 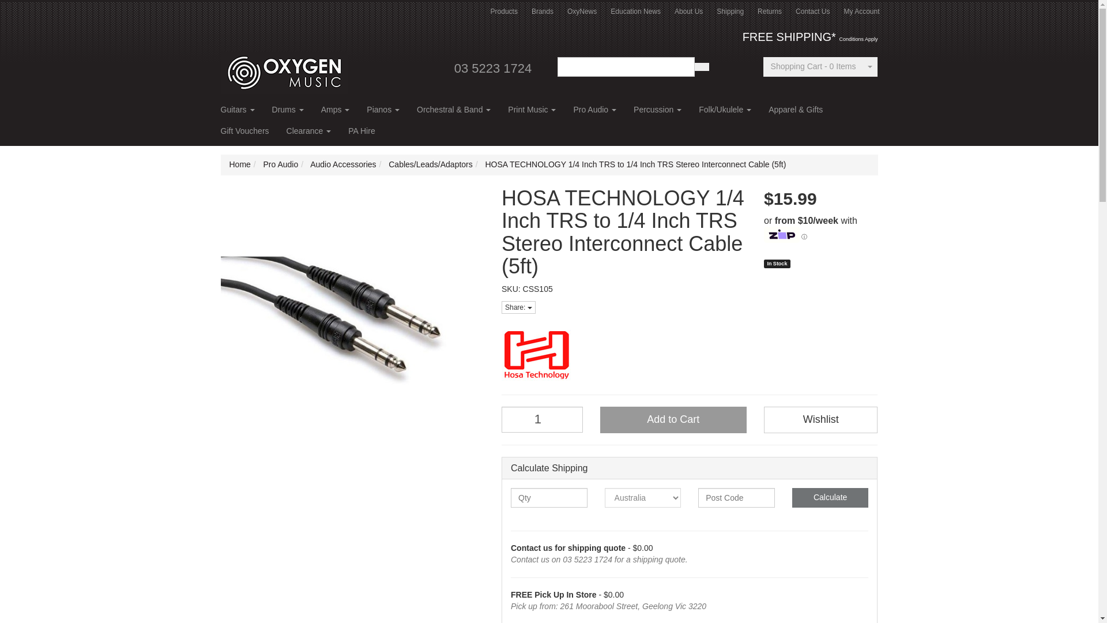 What do you see at coordinates (238, 113) in the screenshot?
I see `Guitars` at bounding box center [238, 113].